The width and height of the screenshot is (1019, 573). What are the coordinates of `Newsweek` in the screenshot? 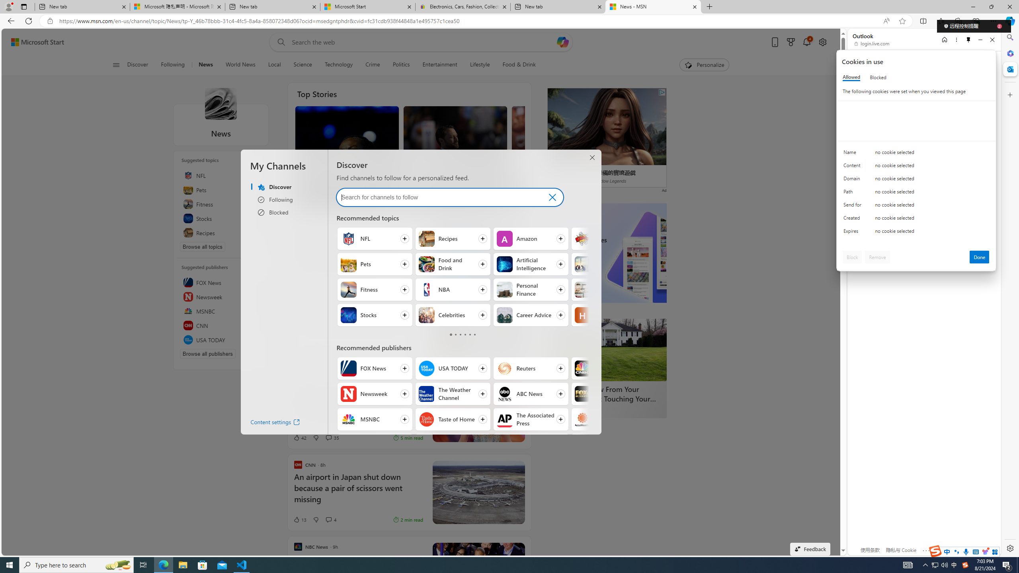 It's located at (349, 394).